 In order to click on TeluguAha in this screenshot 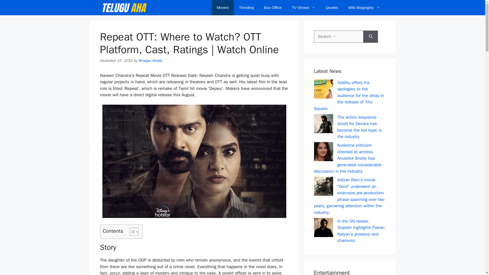, I will do `click(124, 8)`.